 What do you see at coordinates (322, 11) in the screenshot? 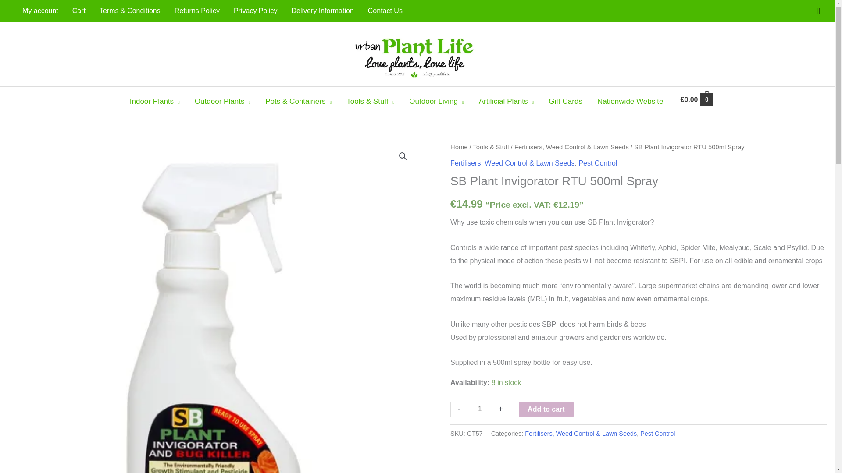
I see `Delivery Information` at bounding box center [322, 11].